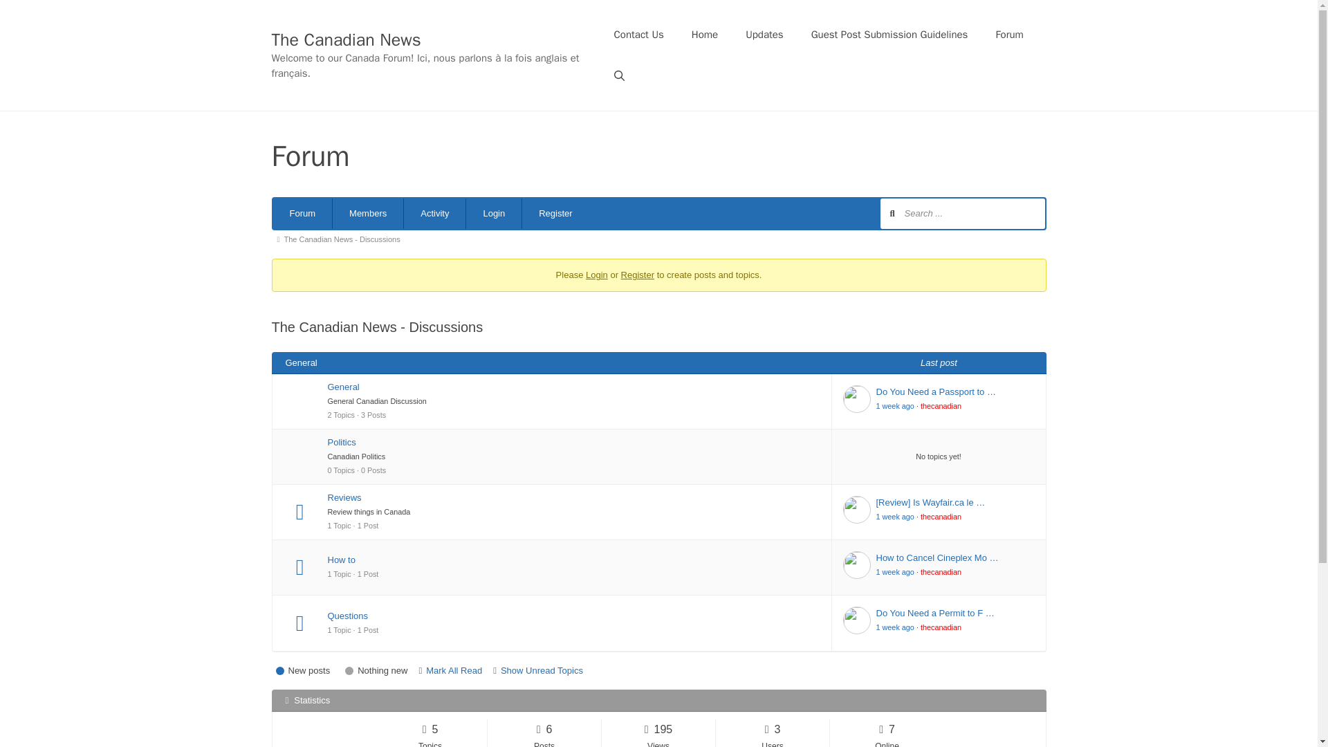 Image resolution: width=1328 pixels, height=747 pixels. I want to click on Contact Us, so click(638, 35).